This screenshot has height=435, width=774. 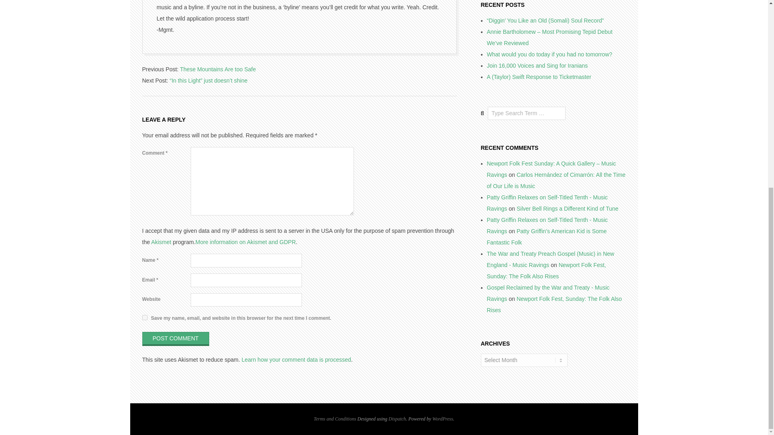 I want to click on Silver Bell Rings a Different Kind of Tune, so click(x=567, y=208).